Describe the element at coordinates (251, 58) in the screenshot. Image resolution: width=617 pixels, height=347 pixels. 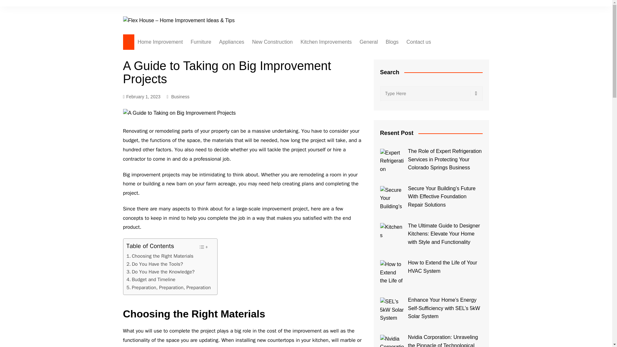
I see `Heating and Air Conditioning` at that location.